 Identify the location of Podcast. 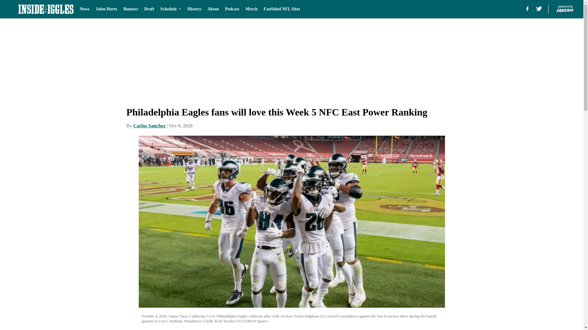
(232, 9).